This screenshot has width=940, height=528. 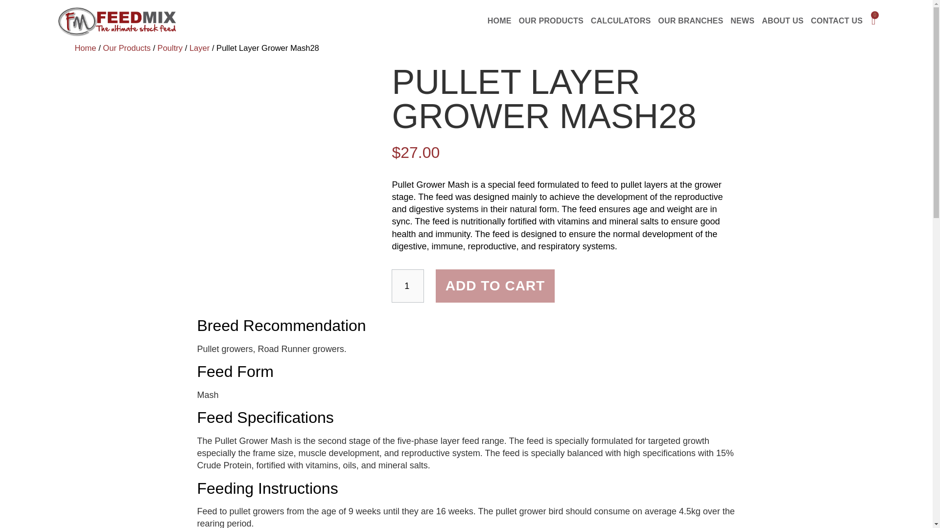 I want to click on NEWS, so click(x=742, y=21).